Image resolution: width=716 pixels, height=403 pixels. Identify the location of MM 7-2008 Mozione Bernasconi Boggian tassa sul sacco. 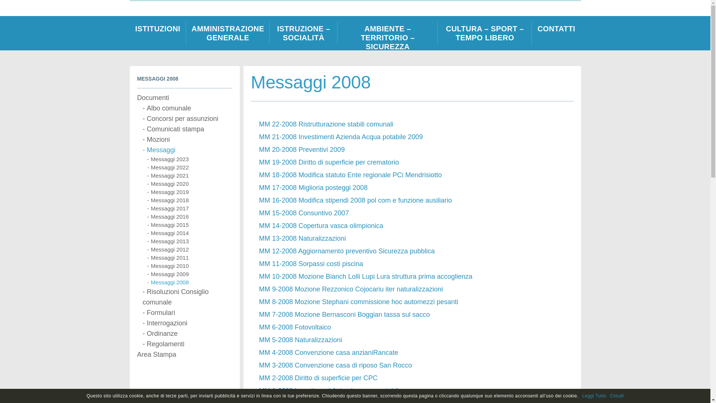
(344, 315).